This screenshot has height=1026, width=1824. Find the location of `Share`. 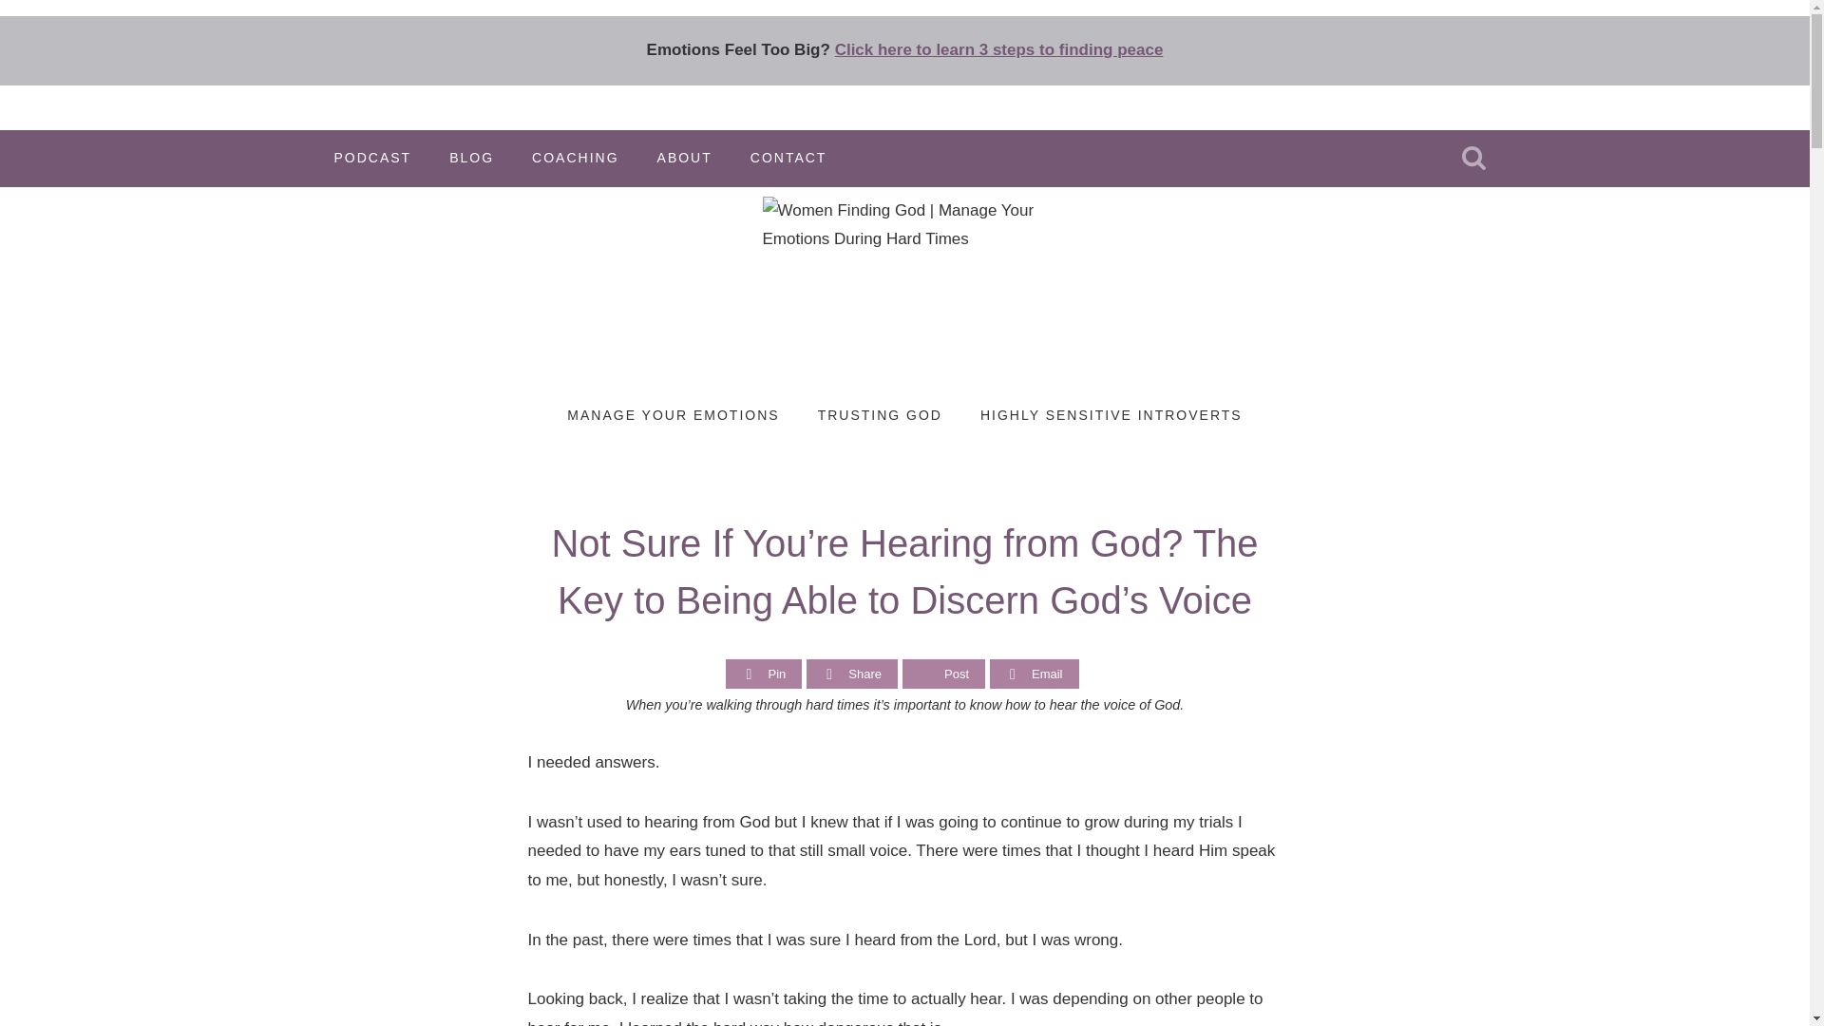

Share is located at coordinates (852, 674).